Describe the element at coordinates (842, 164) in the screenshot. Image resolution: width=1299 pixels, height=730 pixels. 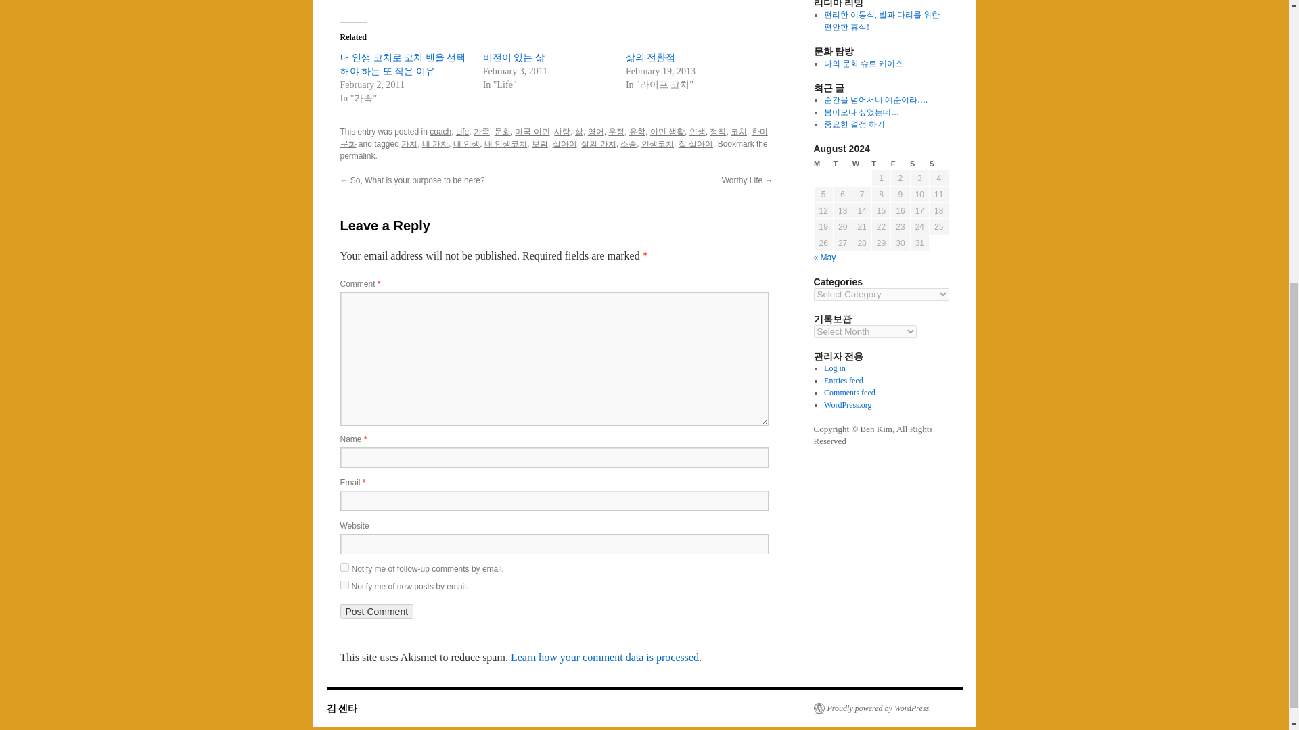
I see `Tuesday` at that location.